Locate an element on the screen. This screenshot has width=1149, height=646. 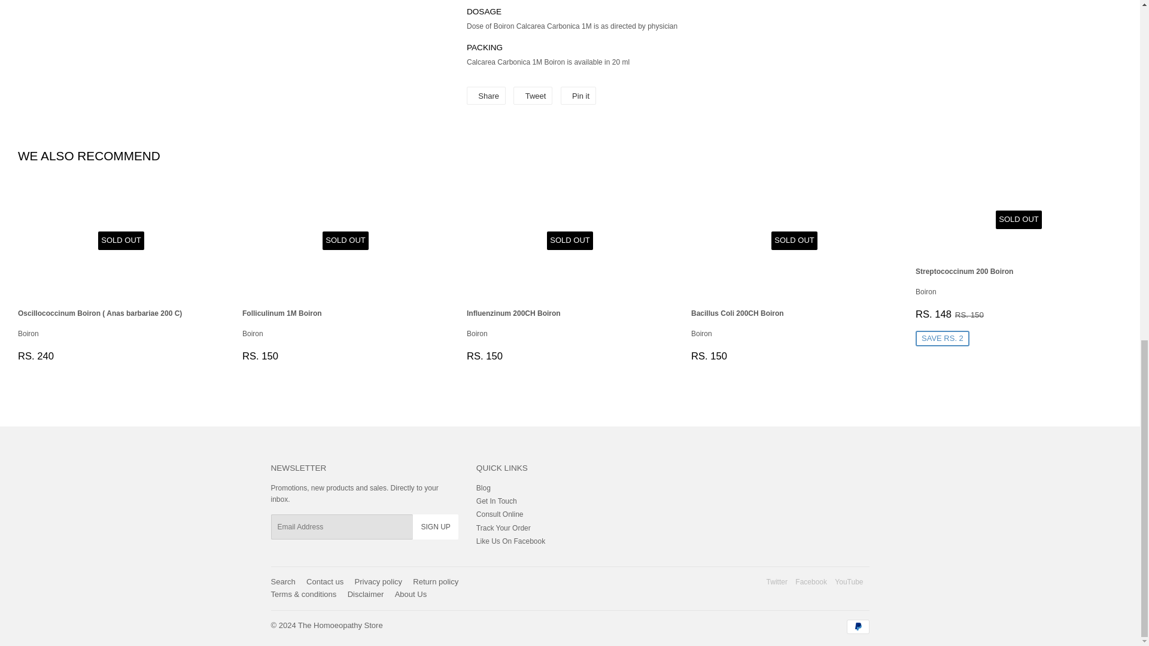
The Homoeopathy Store on Twitter is located at coordinates (777, 581).